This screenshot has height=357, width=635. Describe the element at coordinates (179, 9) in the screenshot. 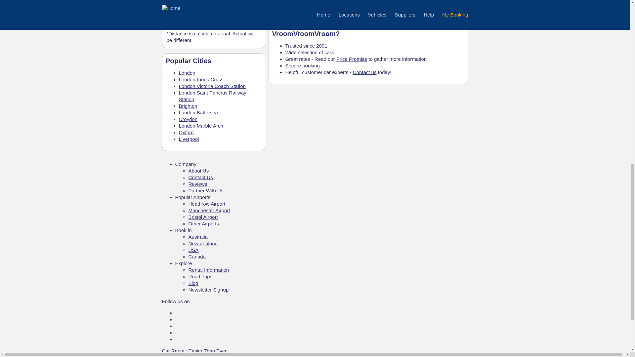

I see `Brentwood` at that location.